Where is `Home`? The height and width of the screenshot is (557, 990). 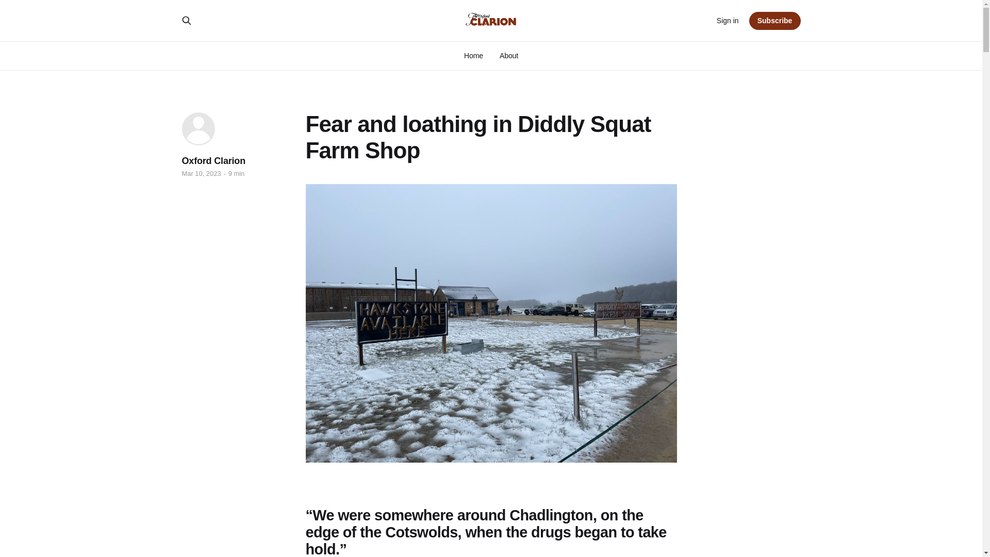 Home is located at coordinates (473, 56).